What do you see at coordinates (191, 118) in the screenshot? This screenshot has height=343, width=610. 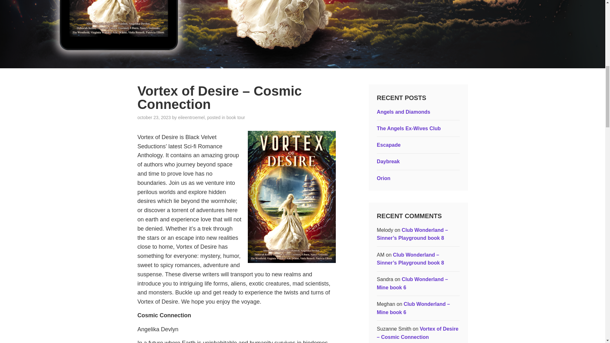 I see `eileentroemel` at bounding box center [191, 118].